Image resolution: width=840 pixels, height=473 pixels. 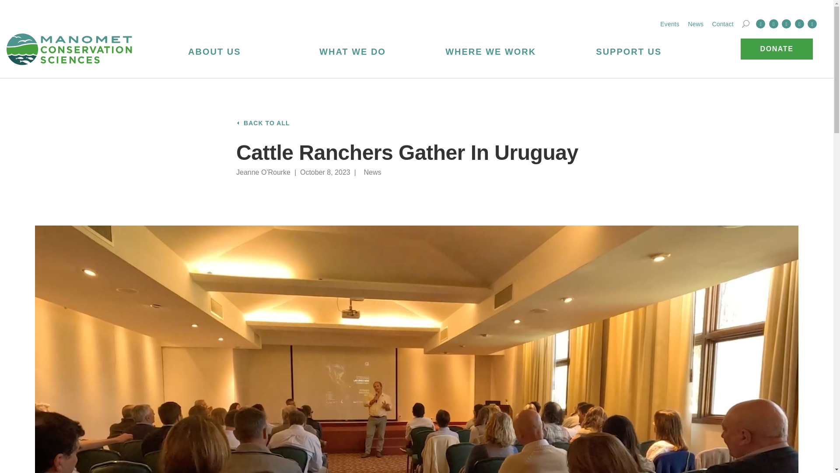 What do you see at coordinates (773, 24) in the screenshot?
I see `Twitter` at bounding box center [773, 24].